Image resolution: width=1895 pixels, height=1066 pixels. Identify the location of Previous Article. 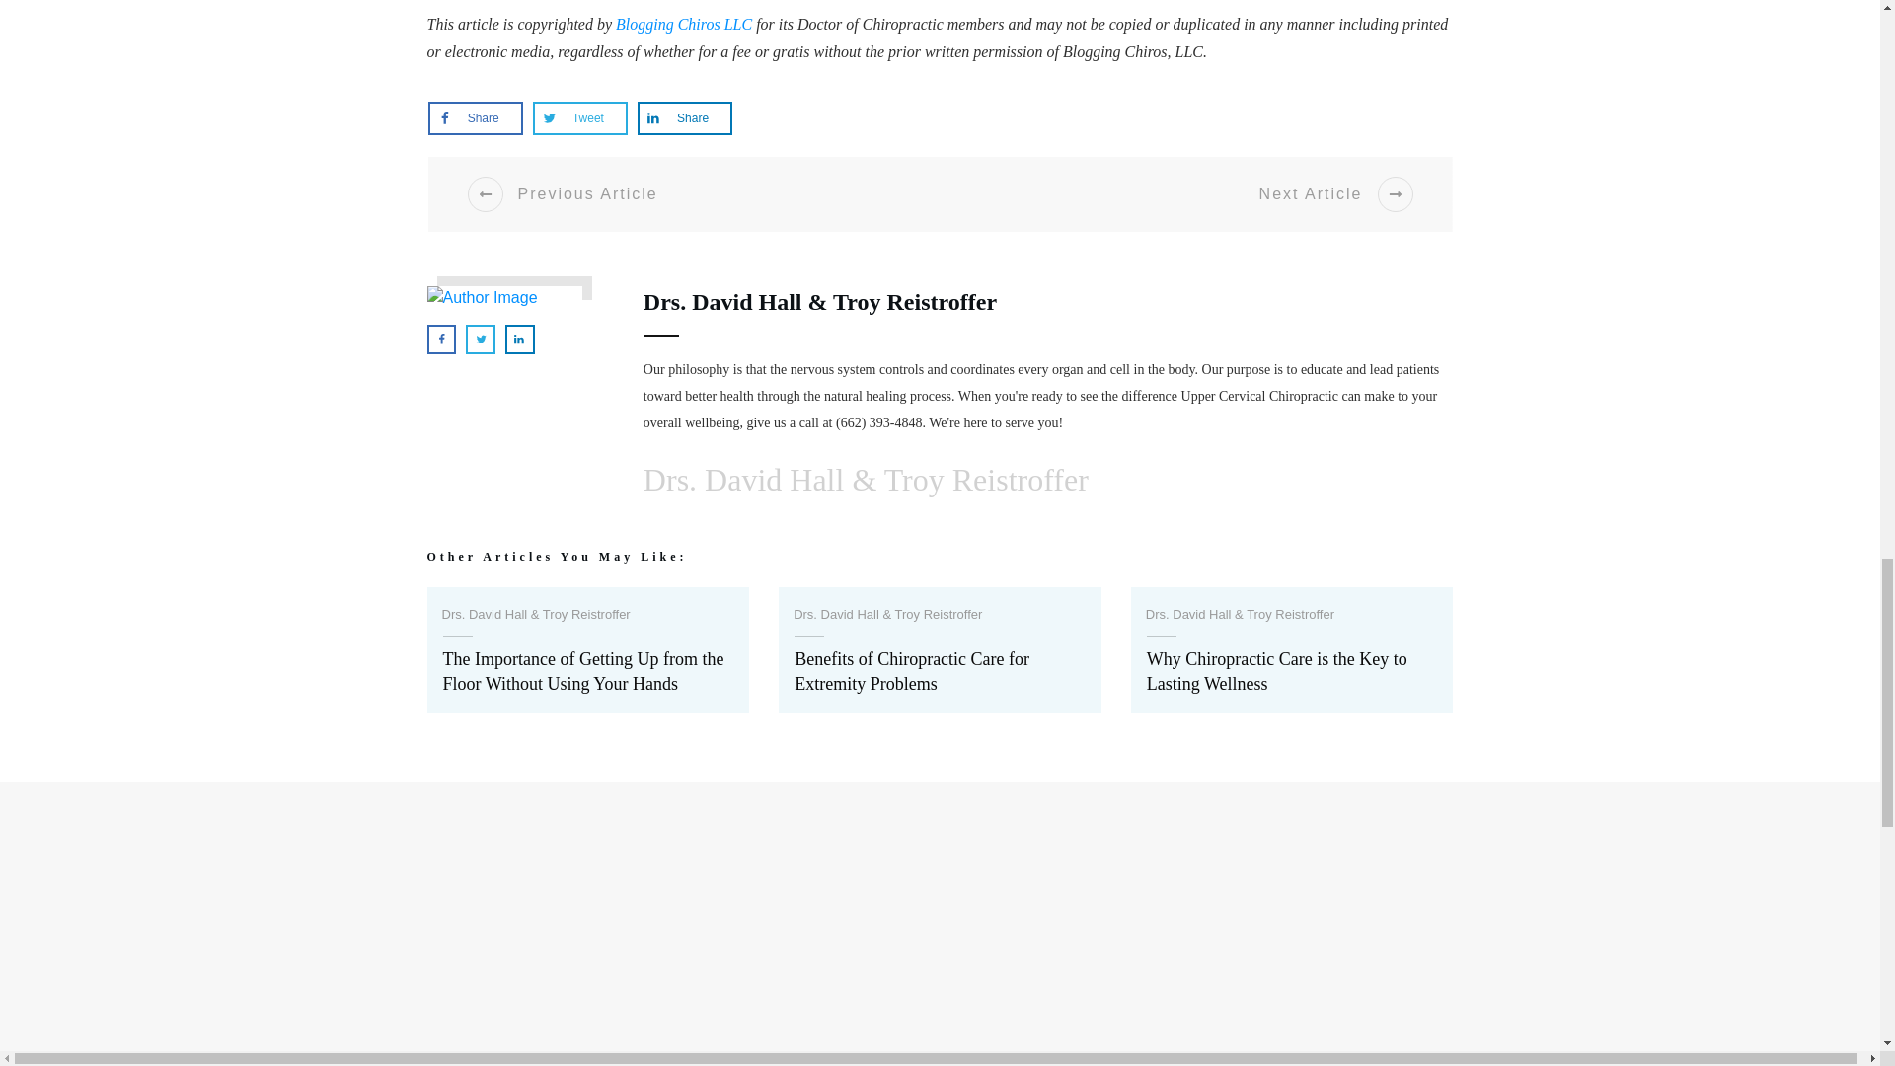
(693, 193).